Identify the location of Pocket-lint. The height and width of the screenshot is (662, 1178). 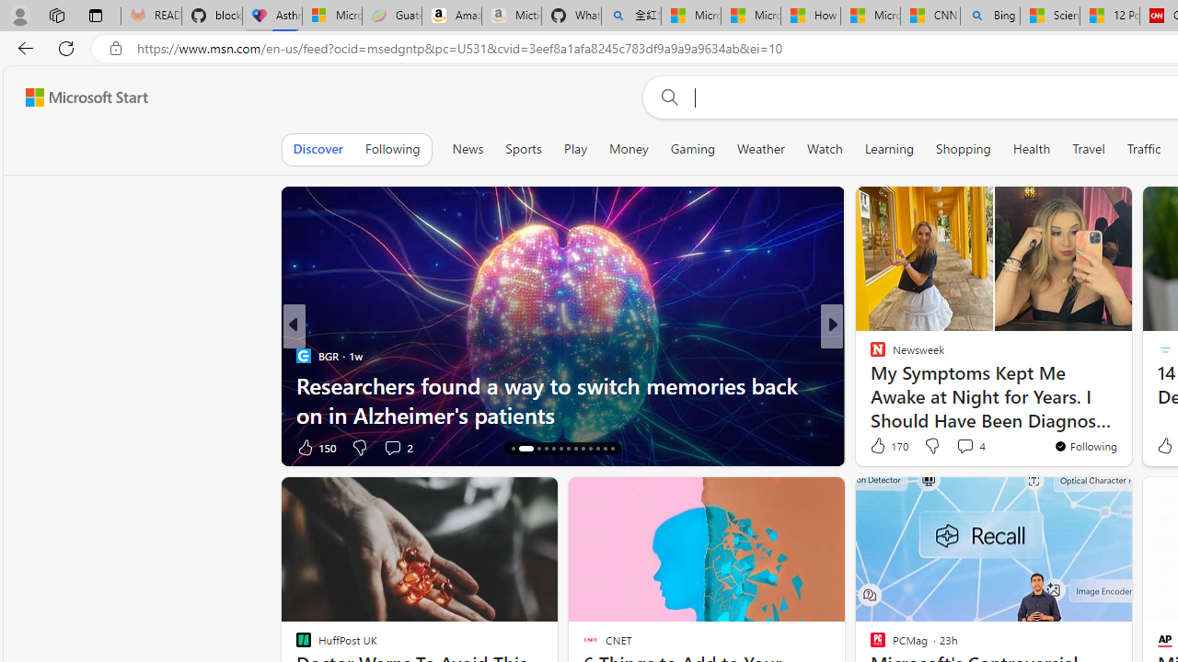
(869, 384).